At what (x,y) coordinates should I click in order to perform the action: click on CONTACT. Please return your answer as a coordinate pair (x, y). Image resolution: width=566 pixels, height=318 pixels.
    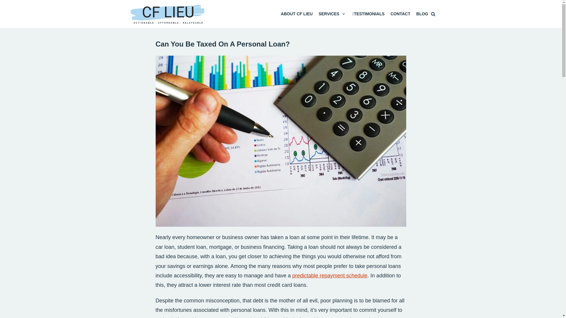
    Looking at the image, I should click on (400, 14).